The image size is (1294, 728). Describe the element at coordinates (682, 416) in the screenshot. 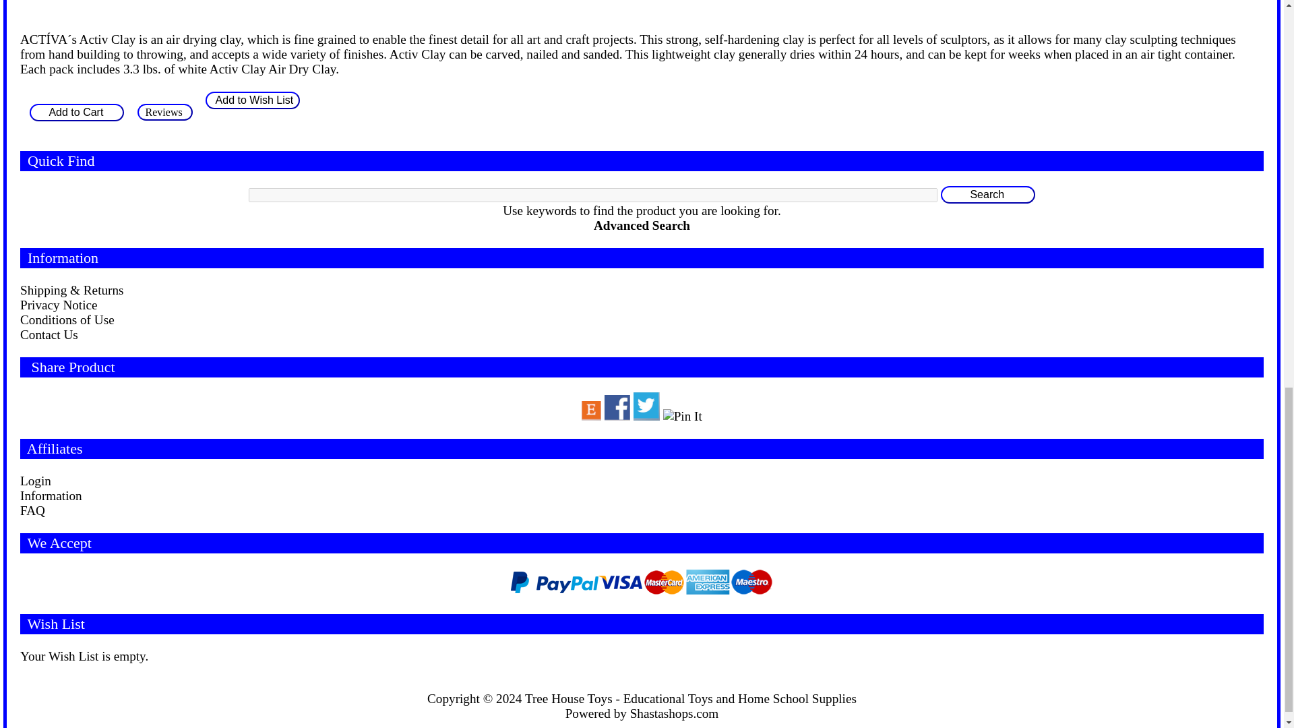

I see `Pin It` at that location.